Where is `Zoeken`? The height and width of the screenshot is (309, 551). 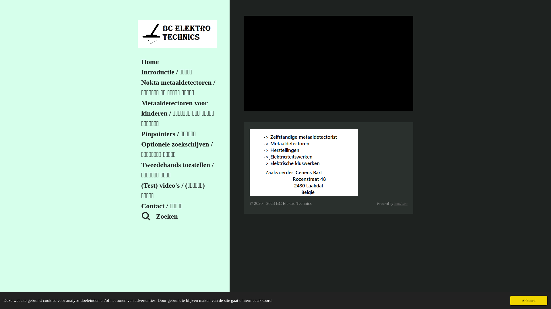 Zoeken is located at coordinates (179, 216).